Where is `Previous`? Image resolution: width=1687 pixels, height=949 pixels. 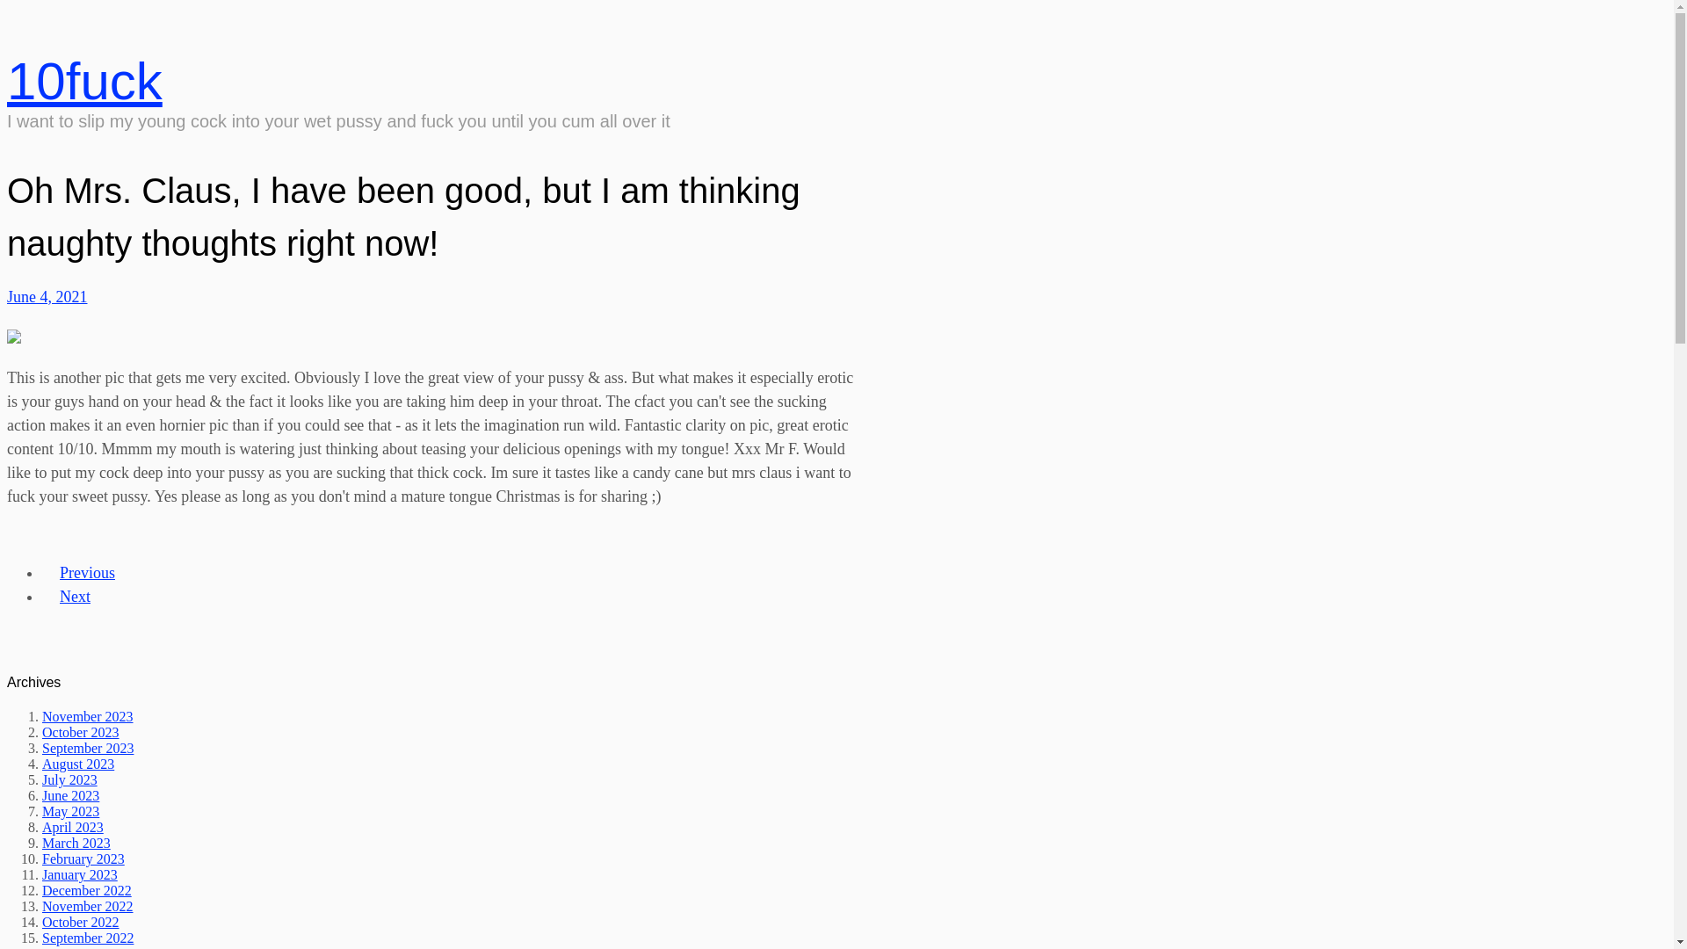
Previous is located at coordinates (88, 573).